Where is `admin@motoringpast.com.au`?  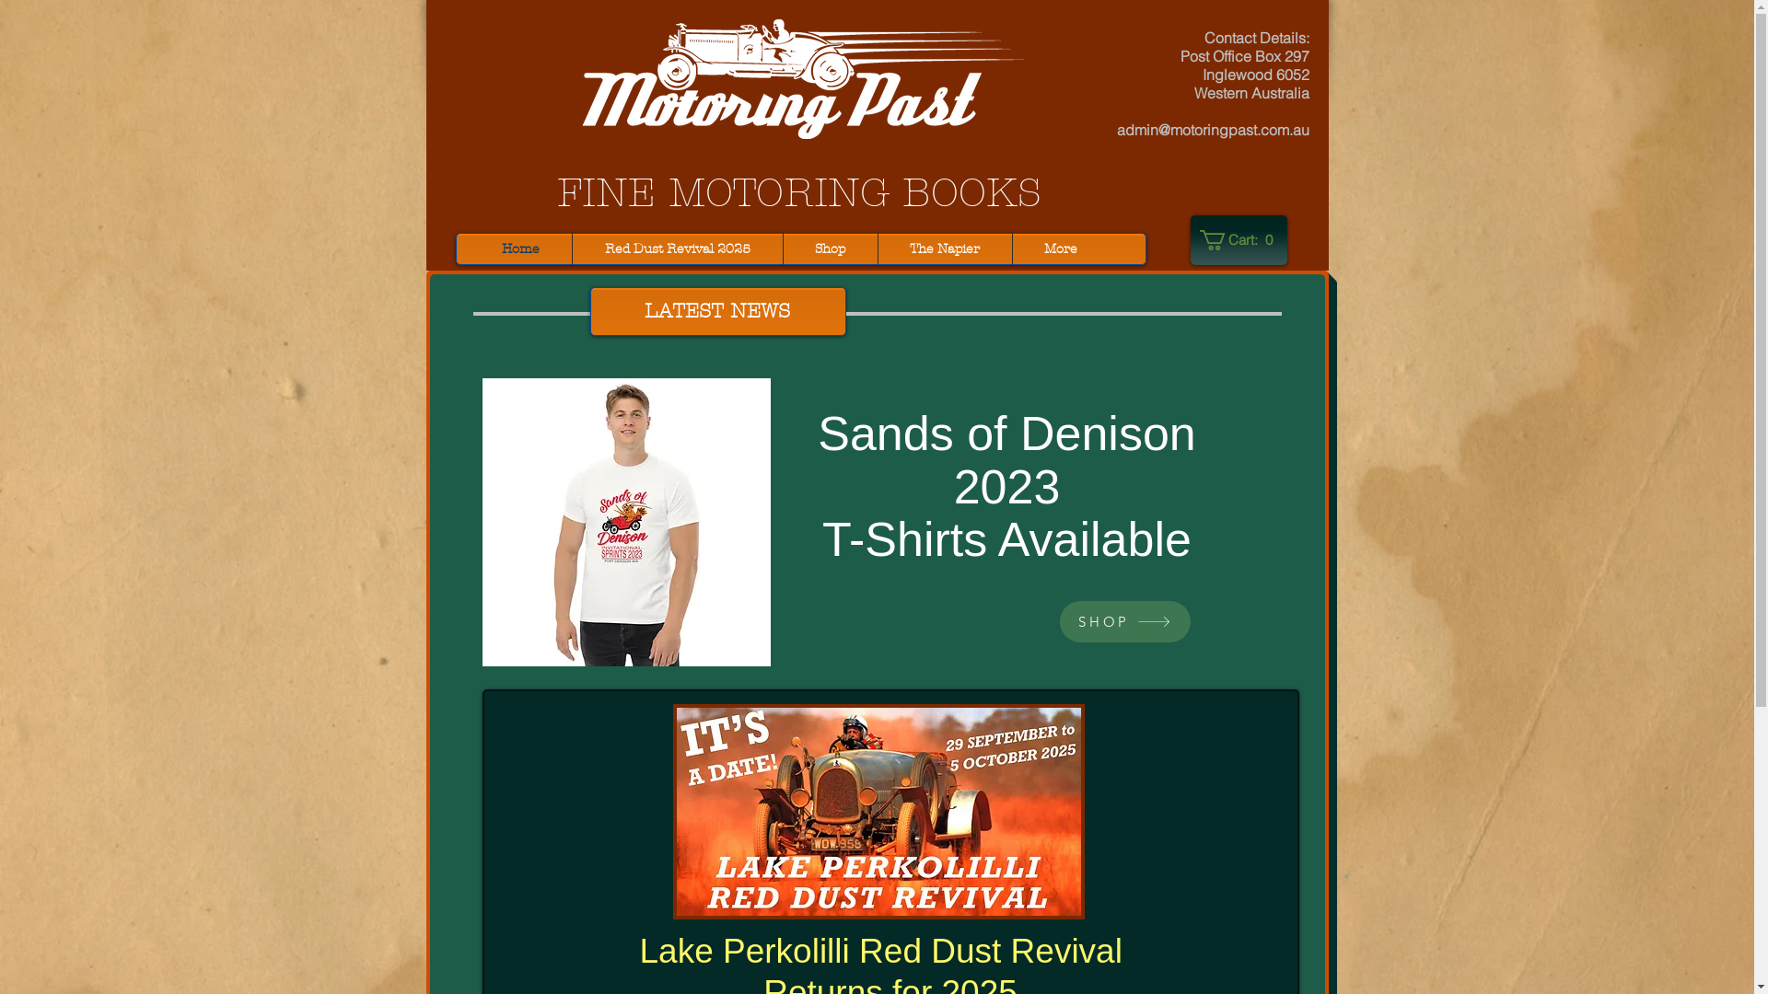
admin@motoringpast.com.au is located at coordinates (1212, 130).